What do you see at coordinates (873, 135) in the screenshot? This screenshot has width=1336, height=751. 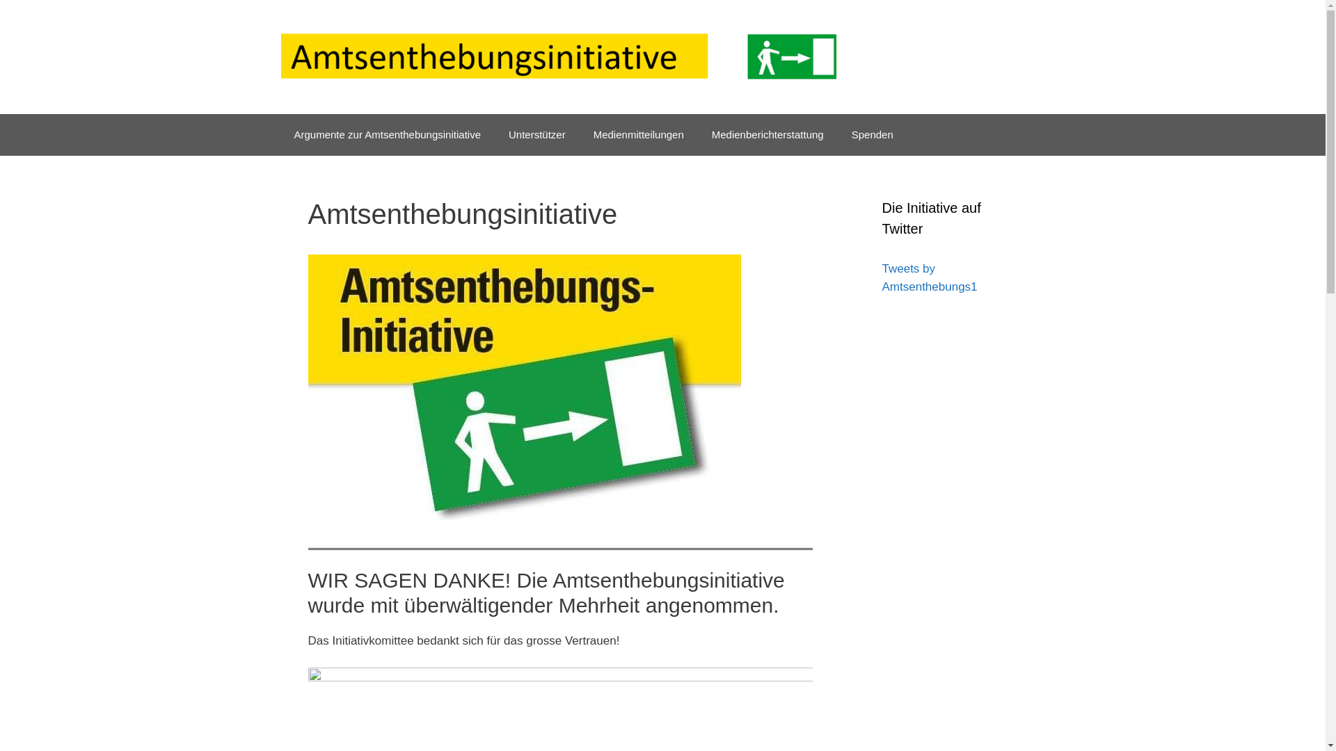 I see `Spenden` at bounding box center [873, 135].